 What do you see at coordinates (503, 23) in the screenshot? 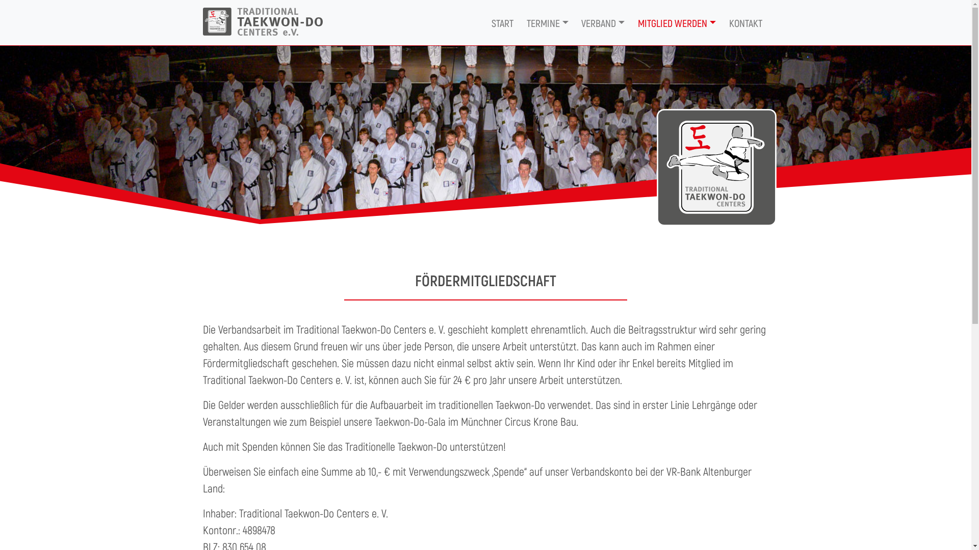
I see `START` at bounding box center [503, 23].